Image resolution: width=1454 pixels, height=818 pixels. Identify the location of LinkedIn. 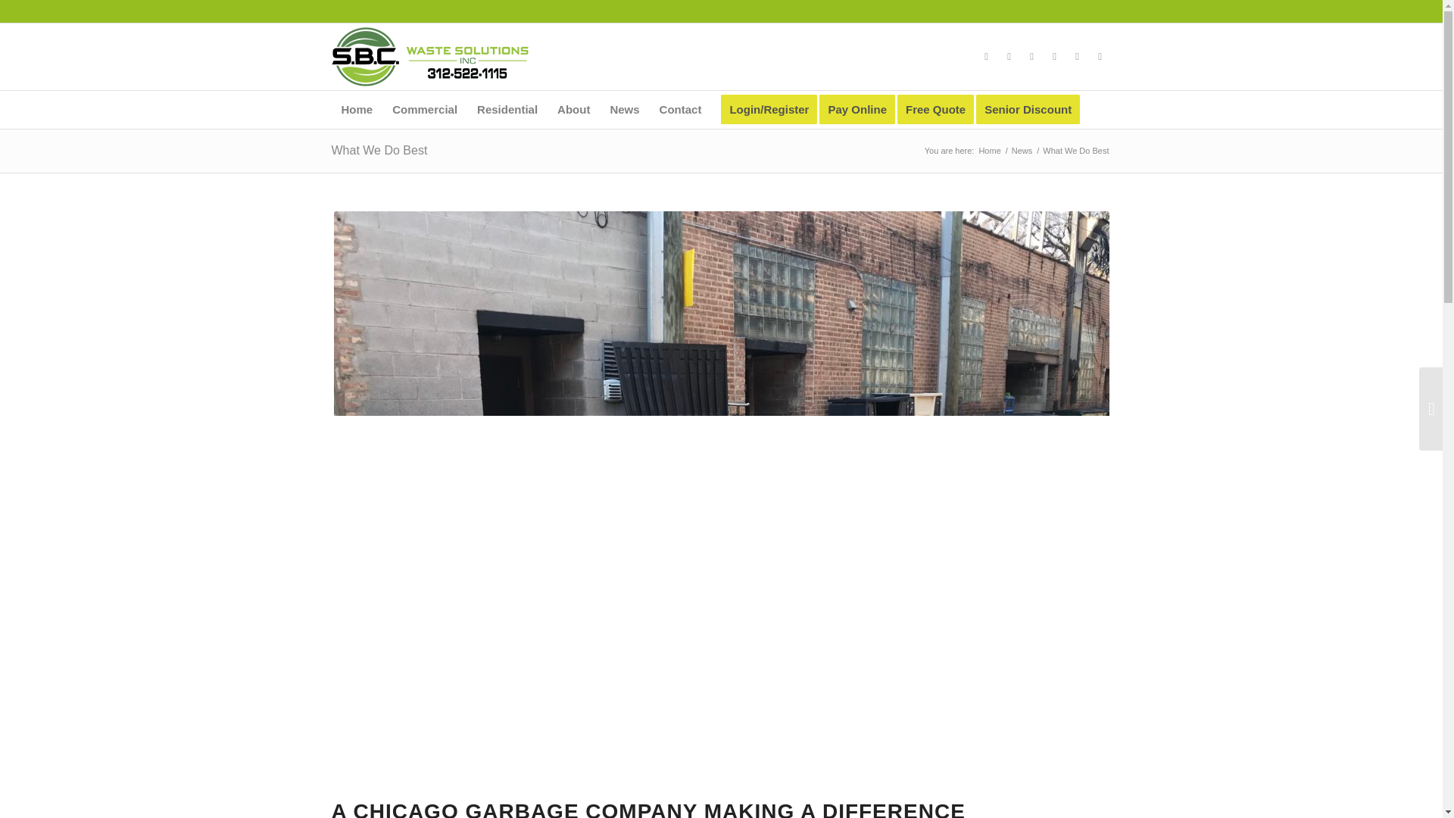
(1054, 56).